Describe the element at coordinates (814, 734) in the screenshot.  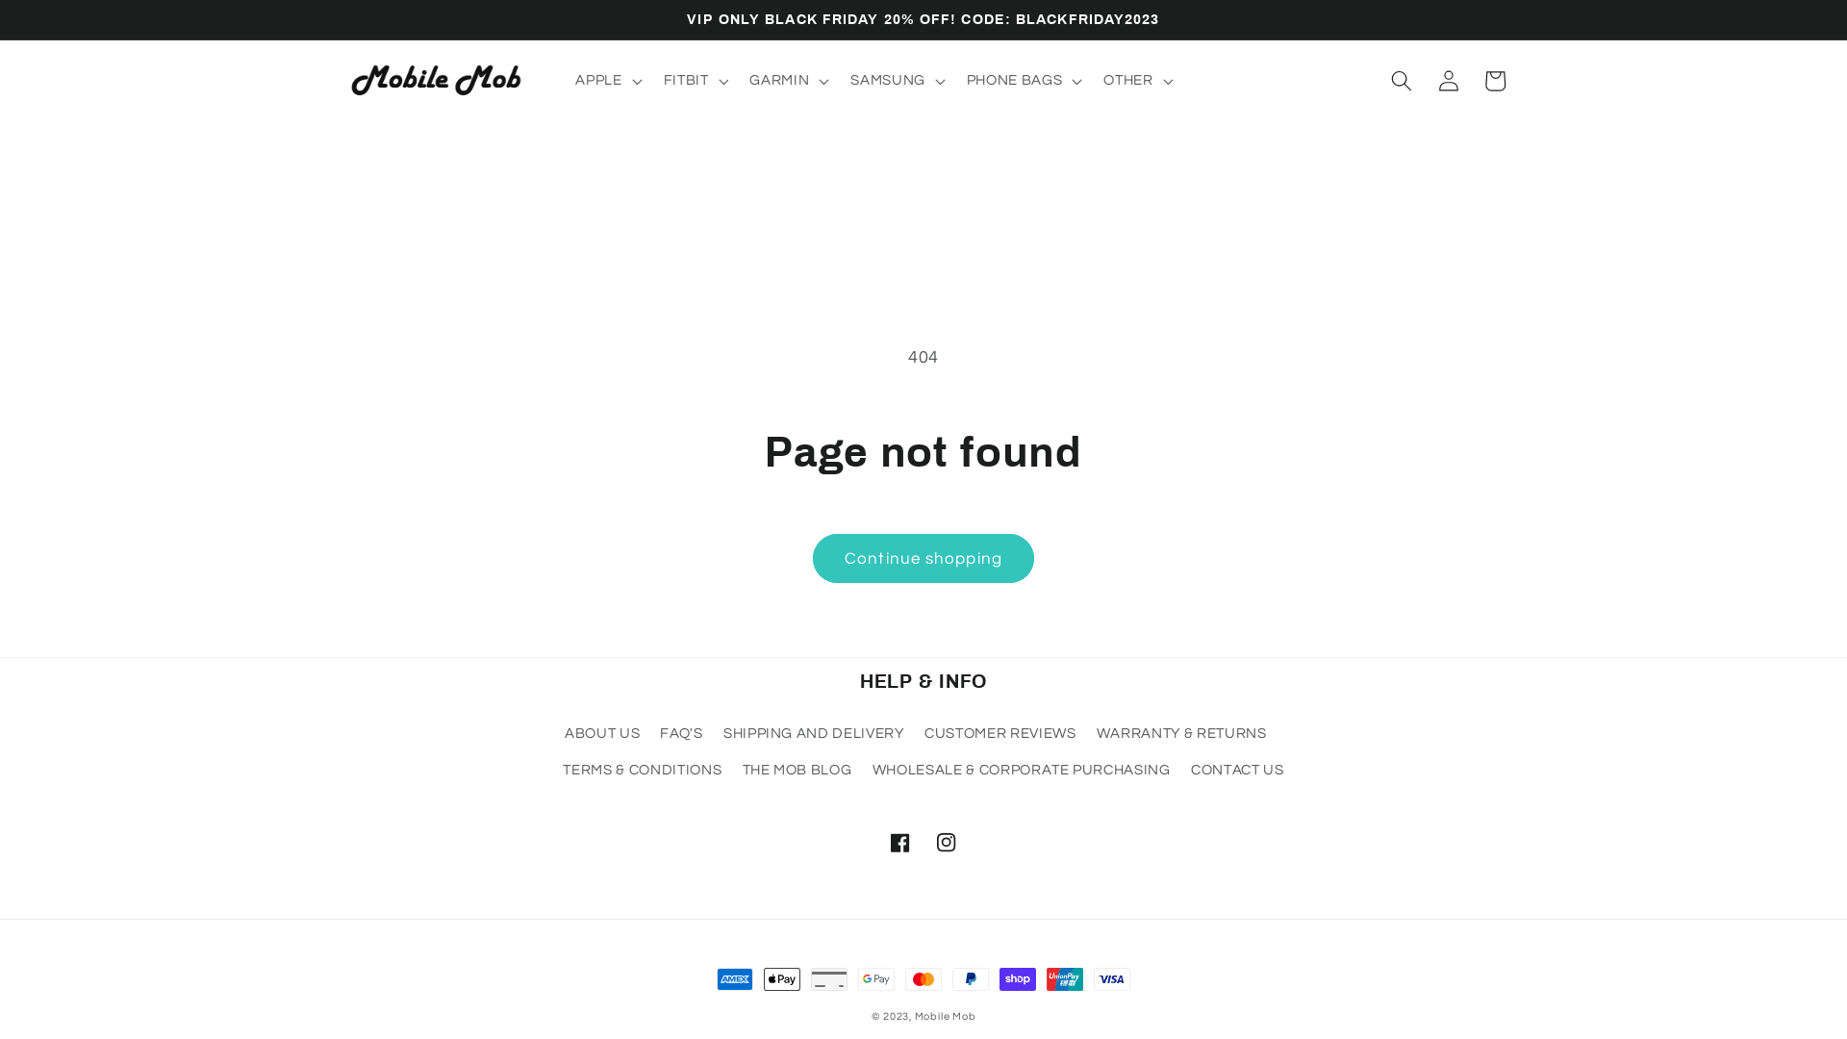
I see `SHIPPING AND DELIVERY` at that location.